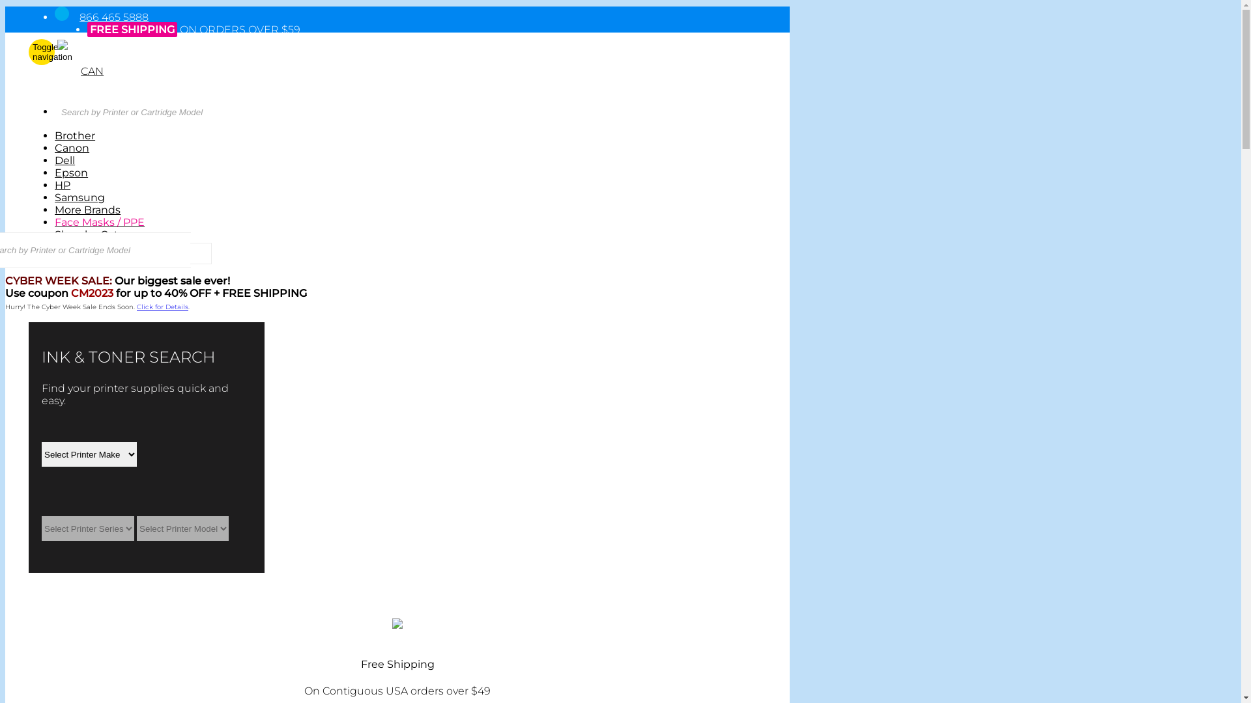 This screenshot has width=1251, height=703. Describe the element at coordinates (87, 210) in the screenshot. I see `More Brands` at that location.